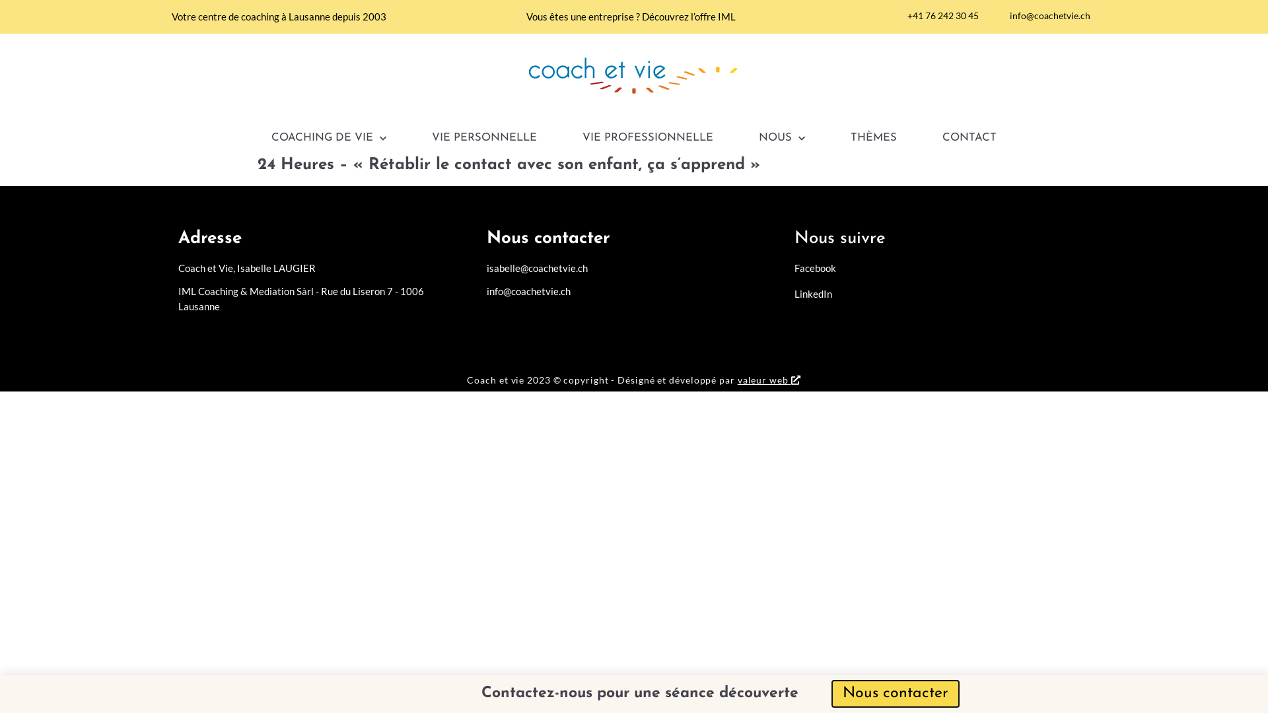  Describe the element at coordinates (896, 694) in the screenshot. I see `Nous contacter` at that location.